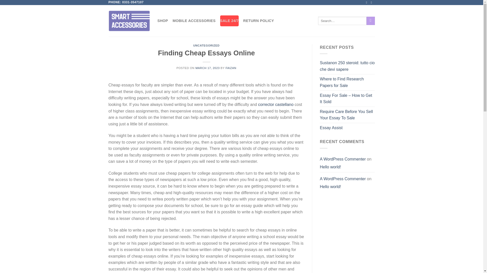 The width and height of the screenshot is (487, 273). Describe the element at coordinates (206, 45) in the screenshot. I see `UNCATEGORIZED` at that location.